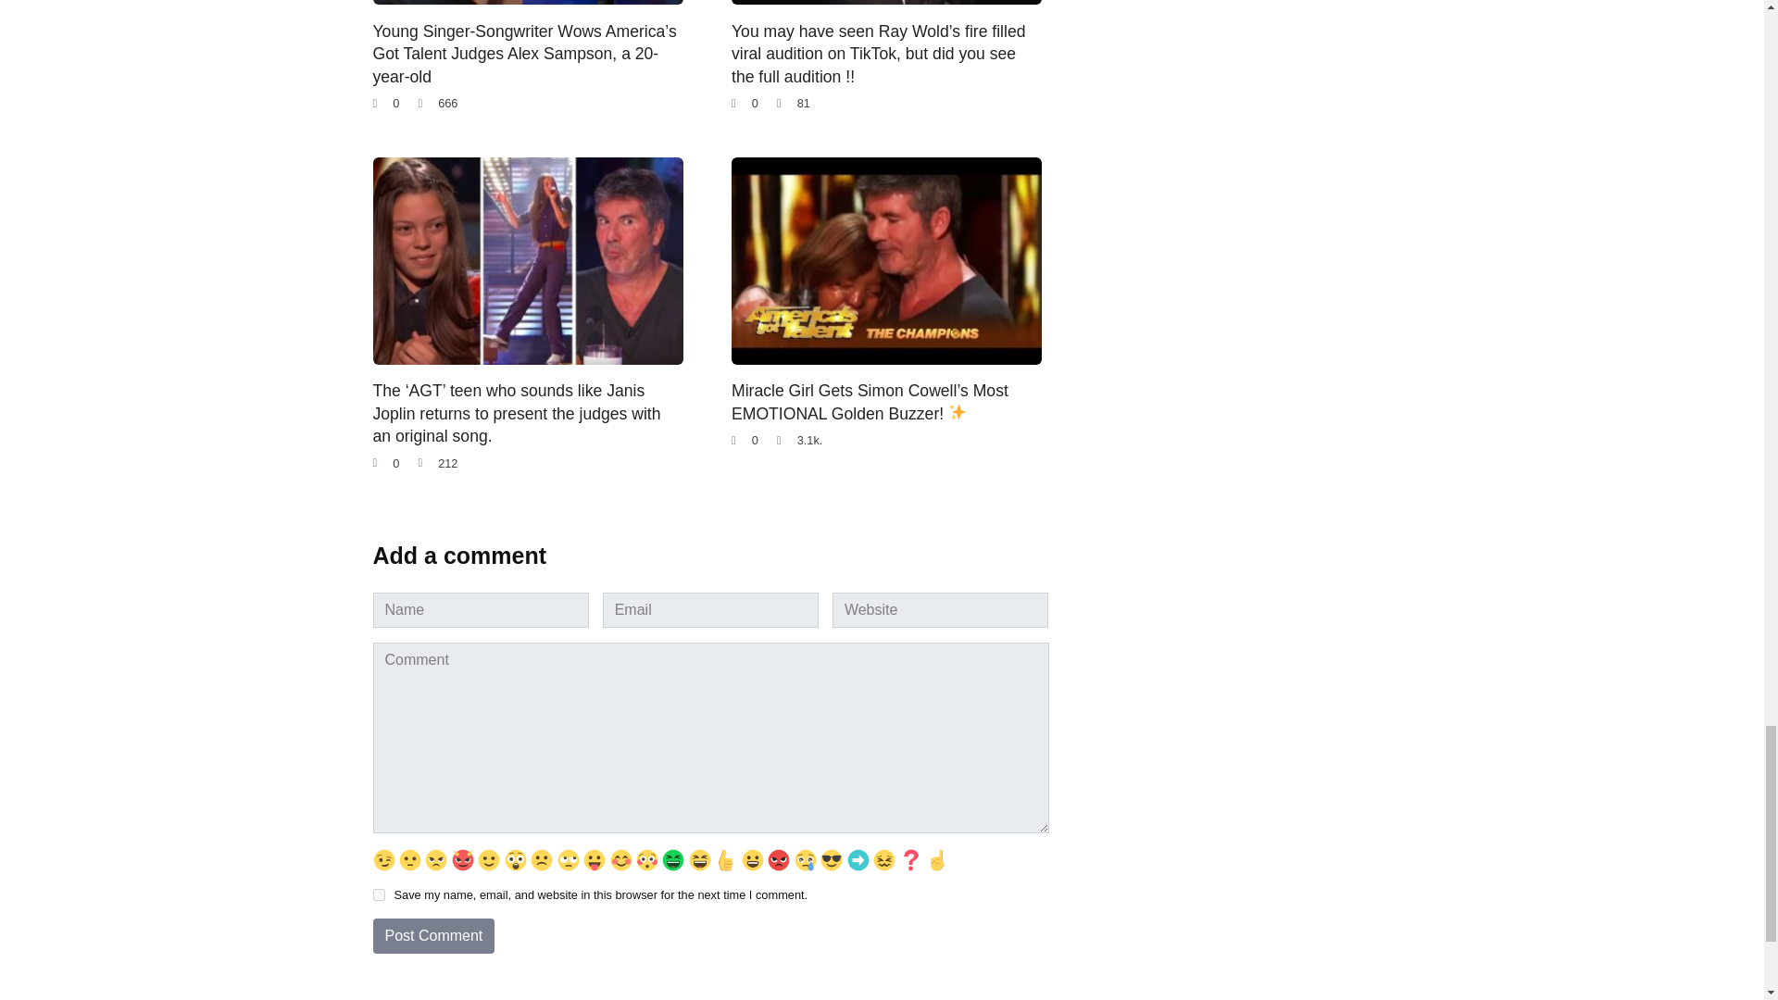 The height and width of the screenshot is (1000, 1778). I want to click on Post Comment, so click(432, 936).